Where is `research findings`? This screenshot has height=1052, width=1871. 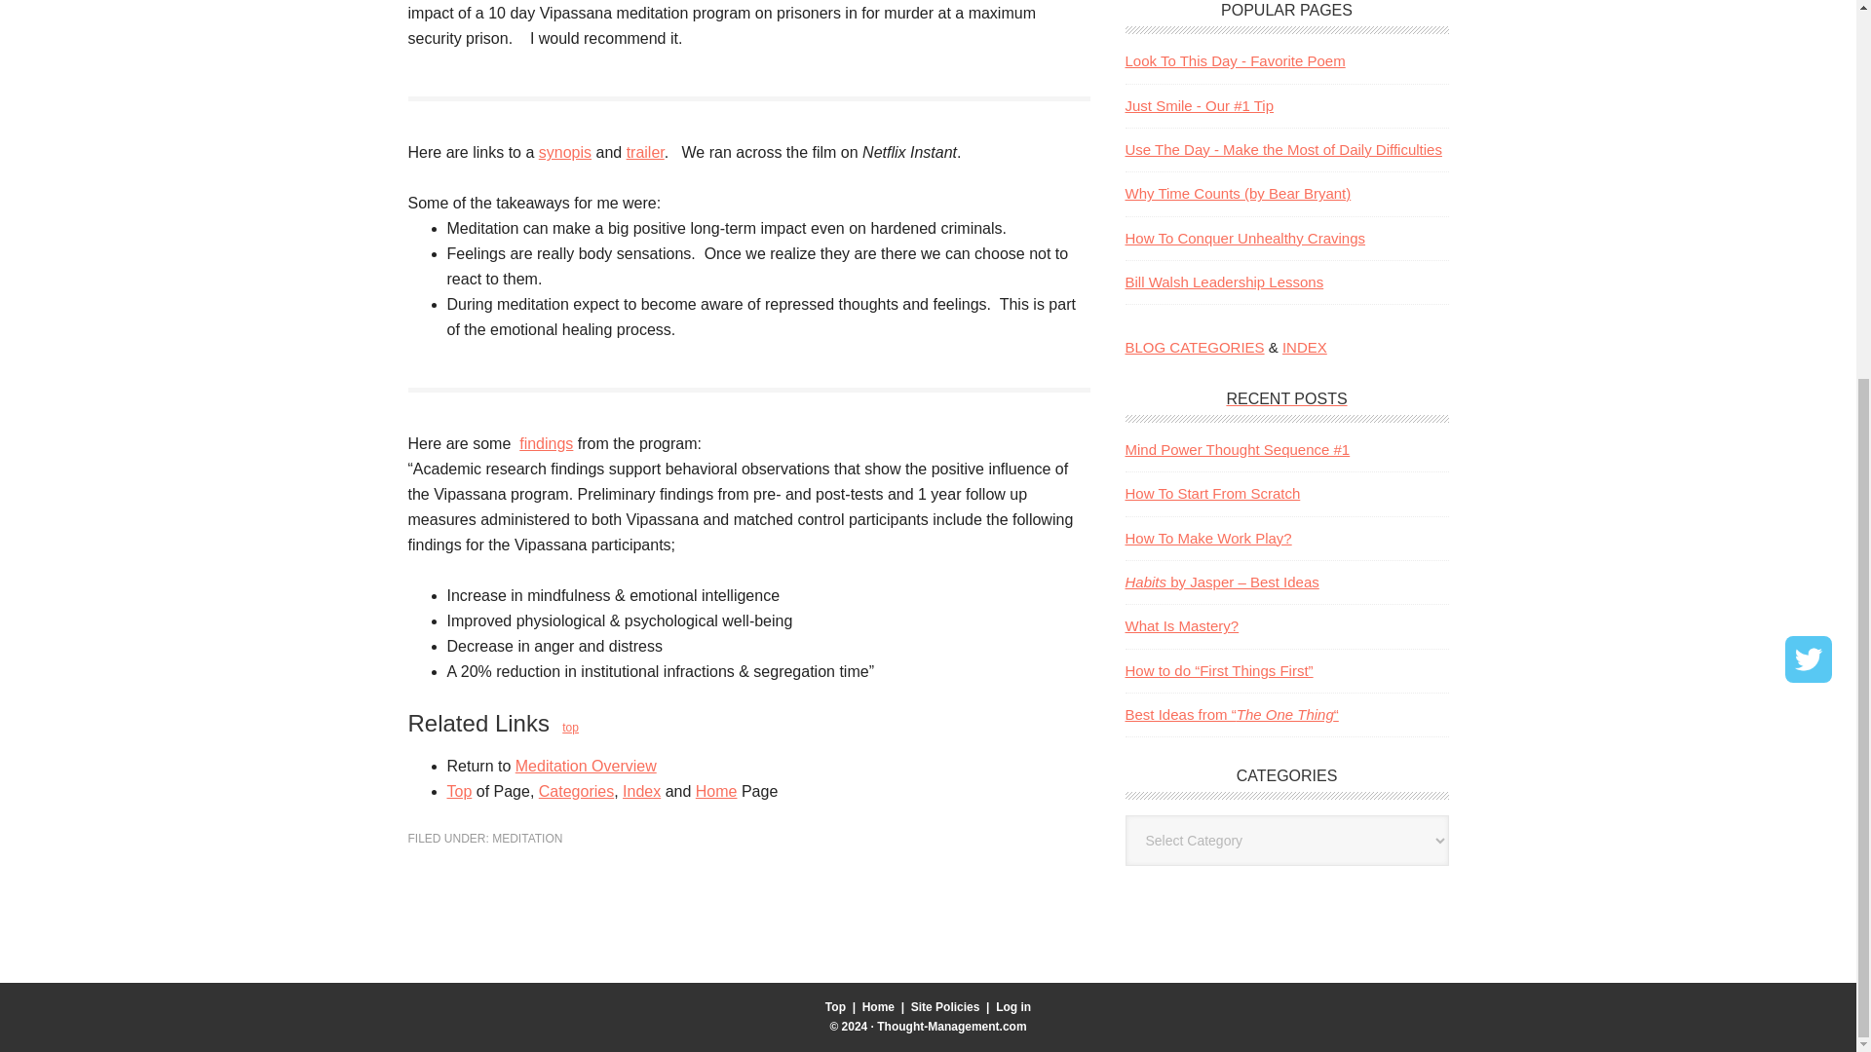 research findings is located at coordinates (546, 444).